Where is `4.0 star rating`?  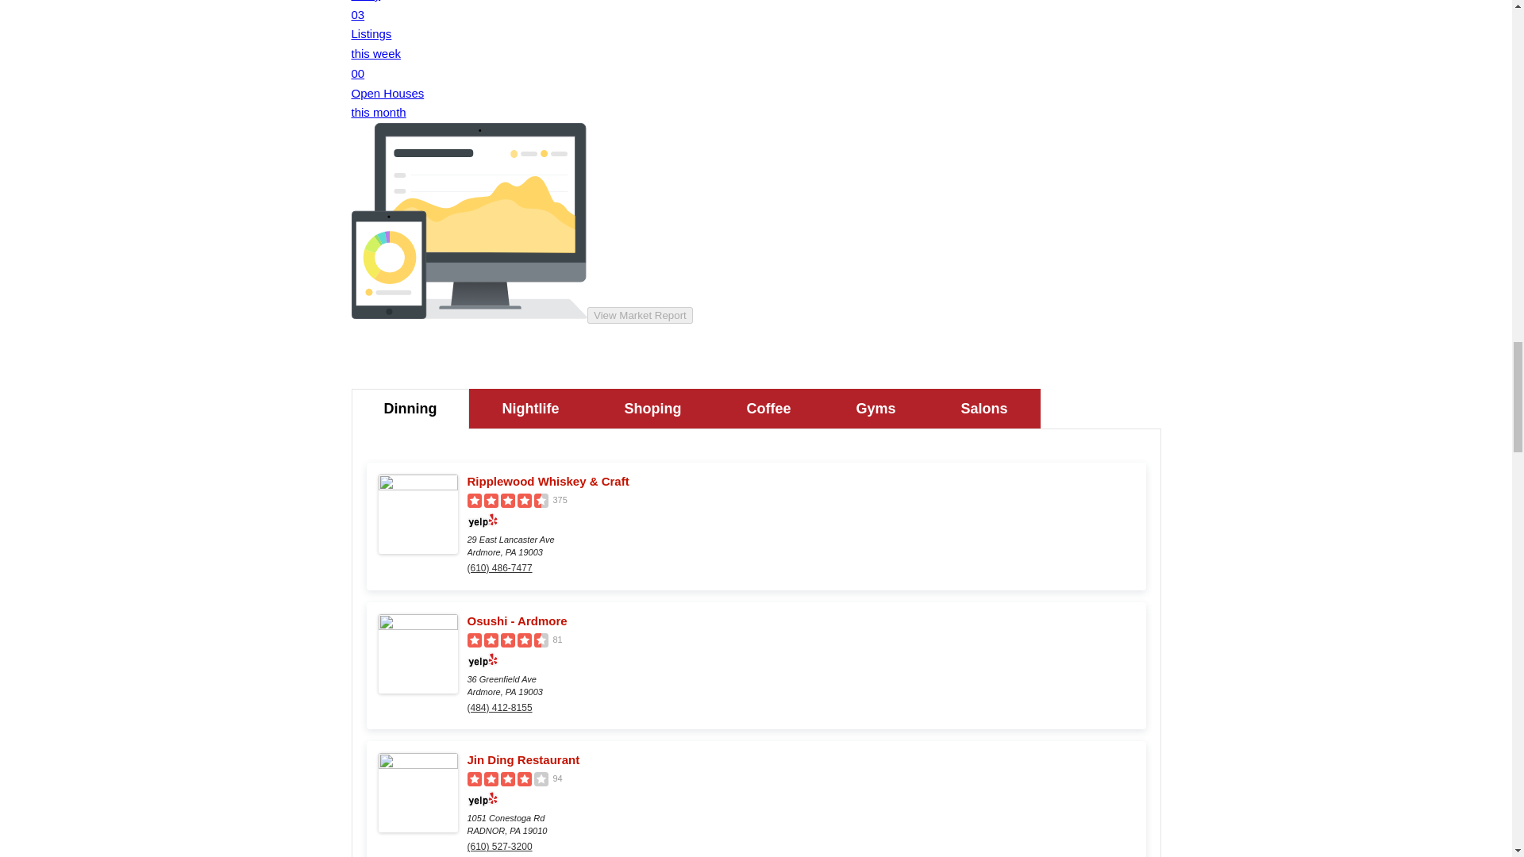
4.0 star rating is located at coordinates (506, 779).